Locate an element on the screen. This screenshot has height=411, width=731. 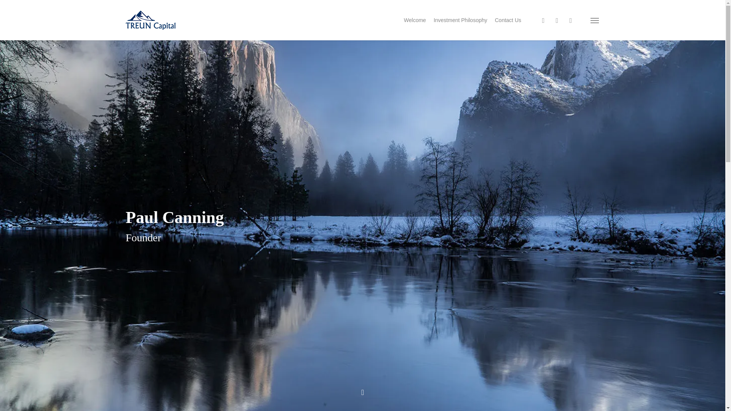
Welcome is located at coordinates (415, 20).